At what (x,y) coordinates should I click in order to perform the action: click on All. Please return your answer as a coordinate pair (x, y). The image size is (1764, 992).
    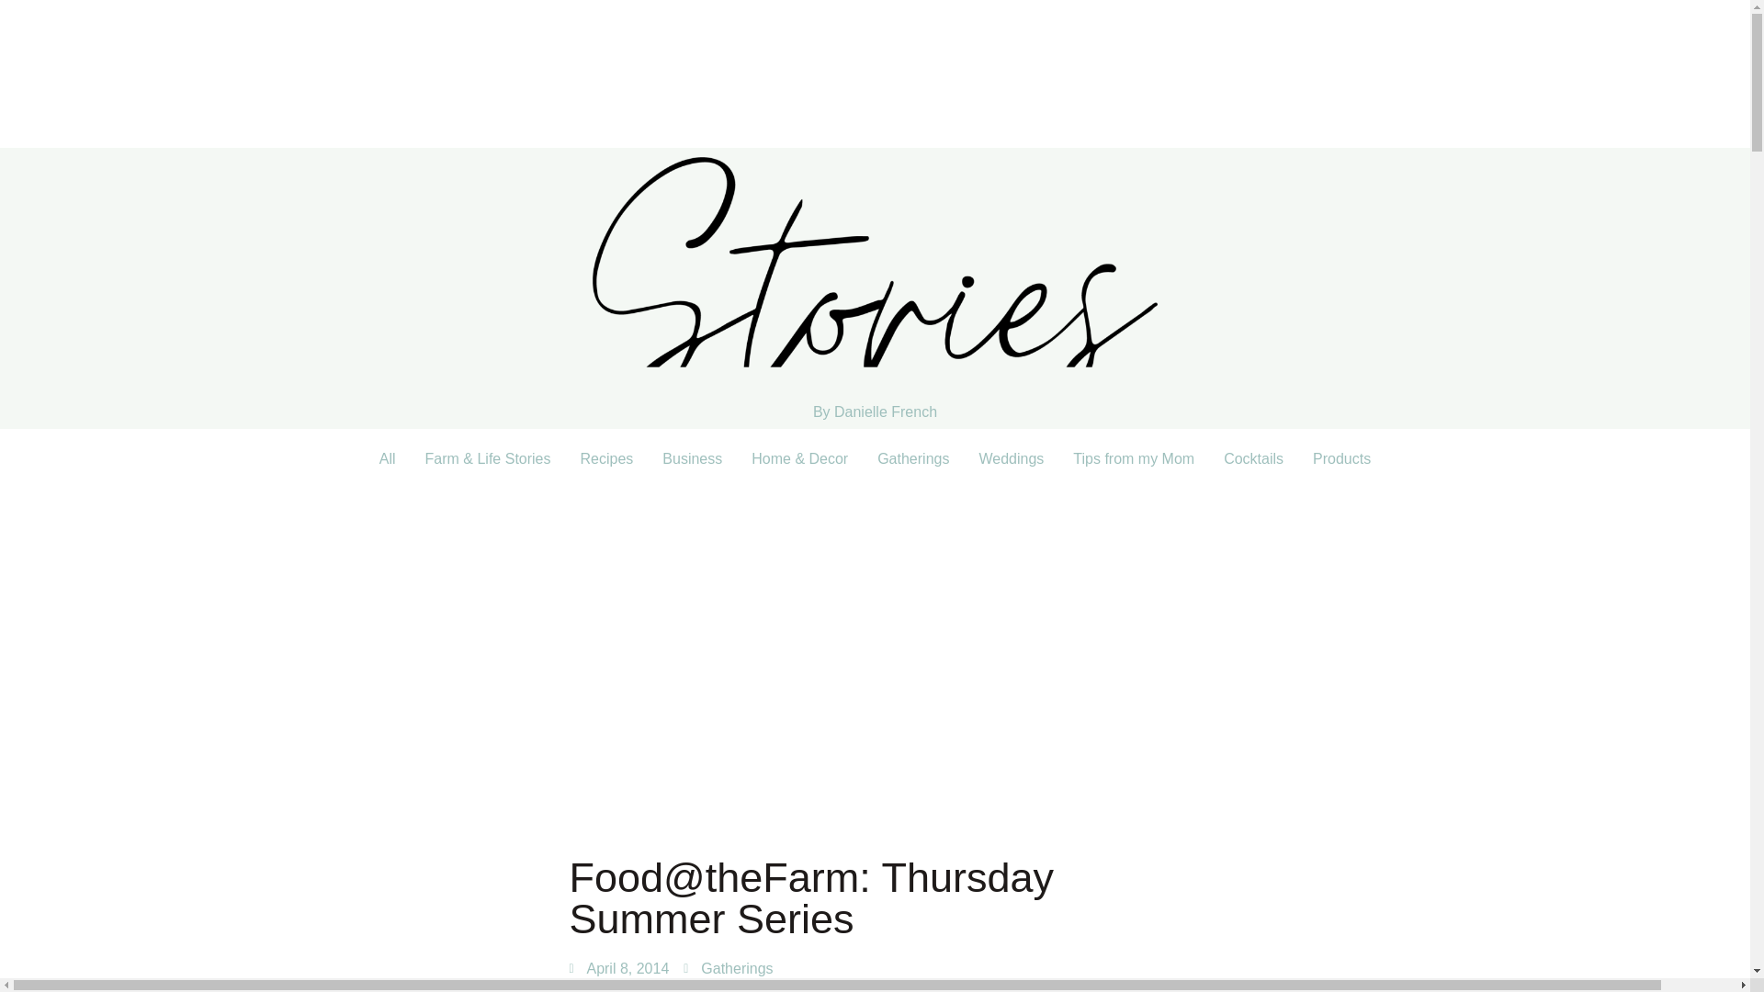
    Looking at the image, I should click on (388, 459).